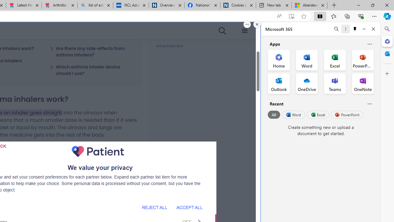 The height and width of the screenshot is (222, 394). Describe the element at coordinates (307, 60) in the screenshot. I see `Word Office App` at that location.